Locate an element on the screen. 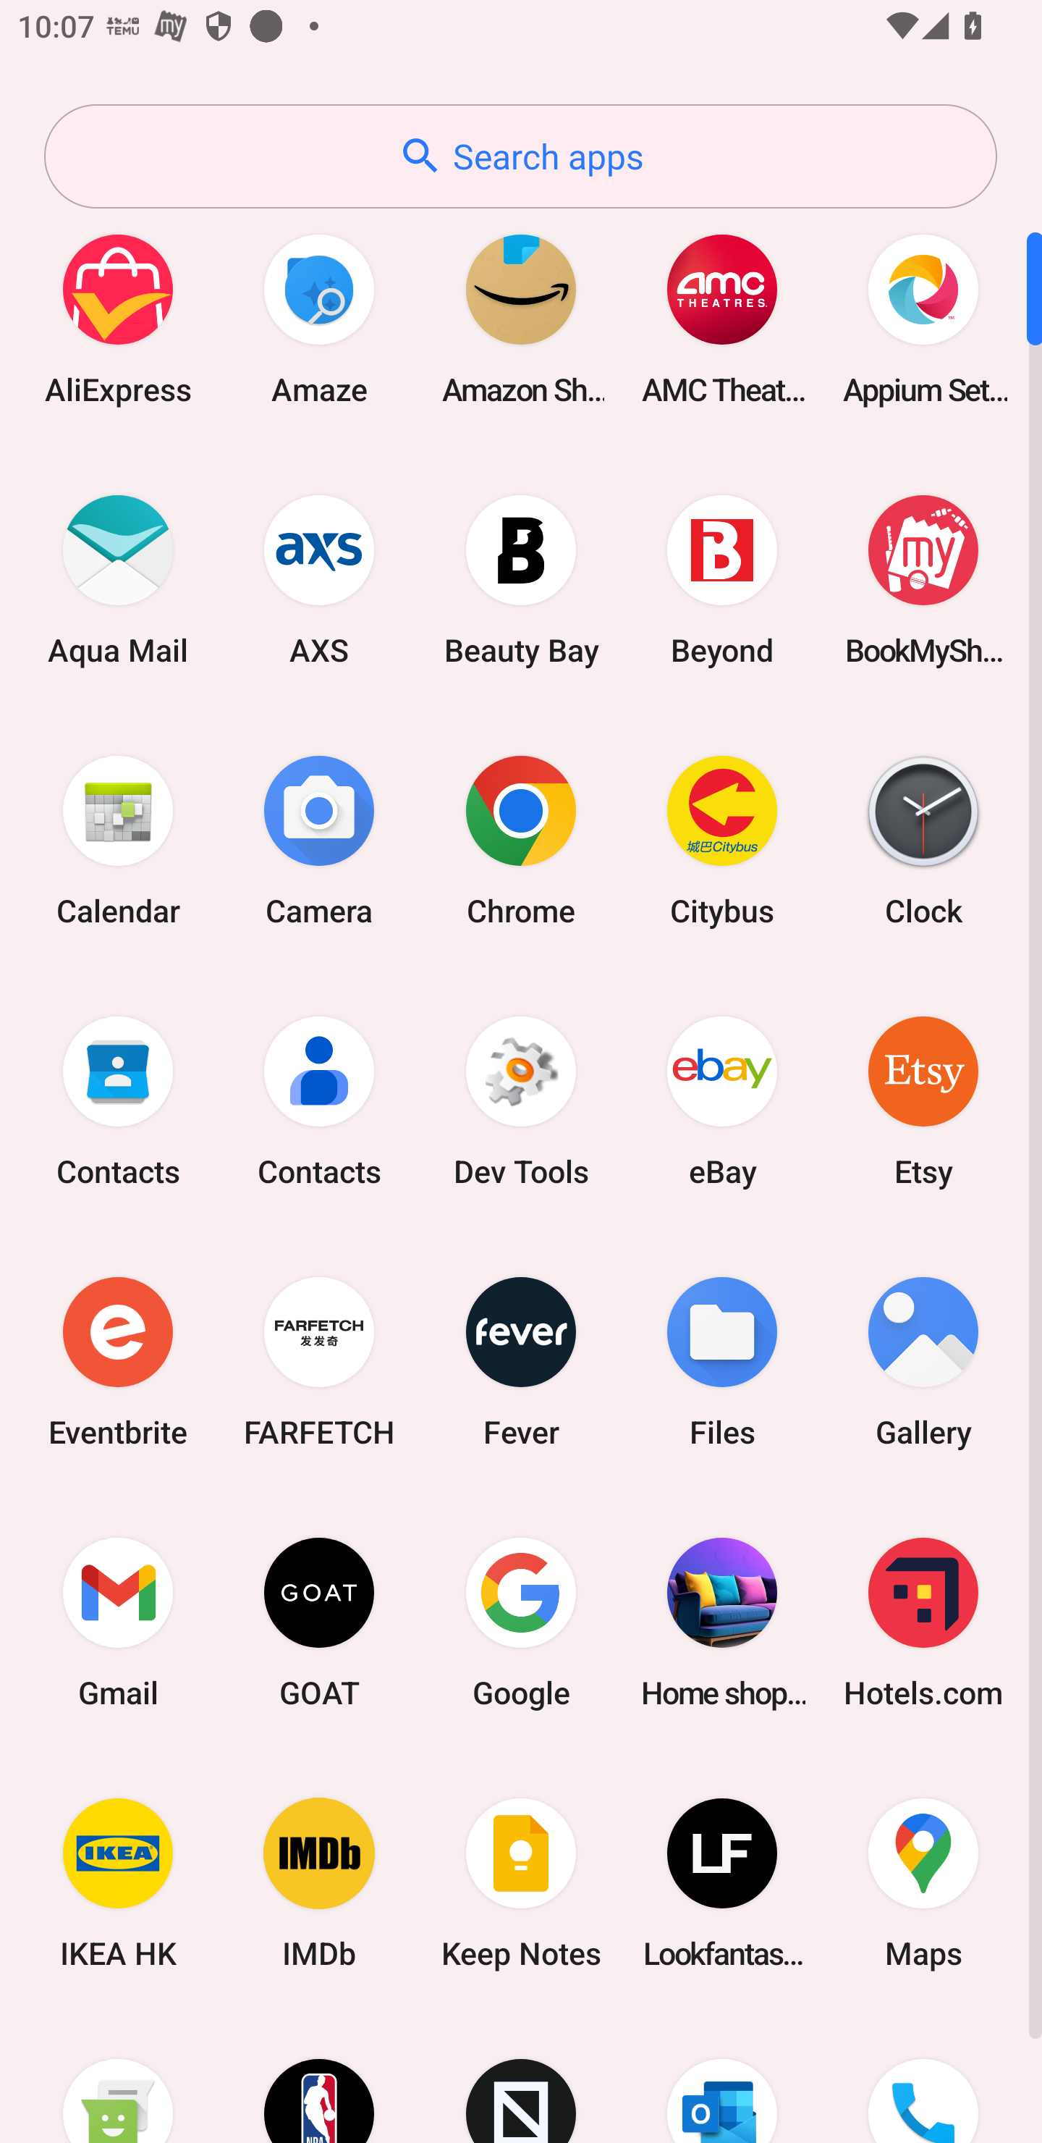  Home shopping is located at coordinates (722, 1622).